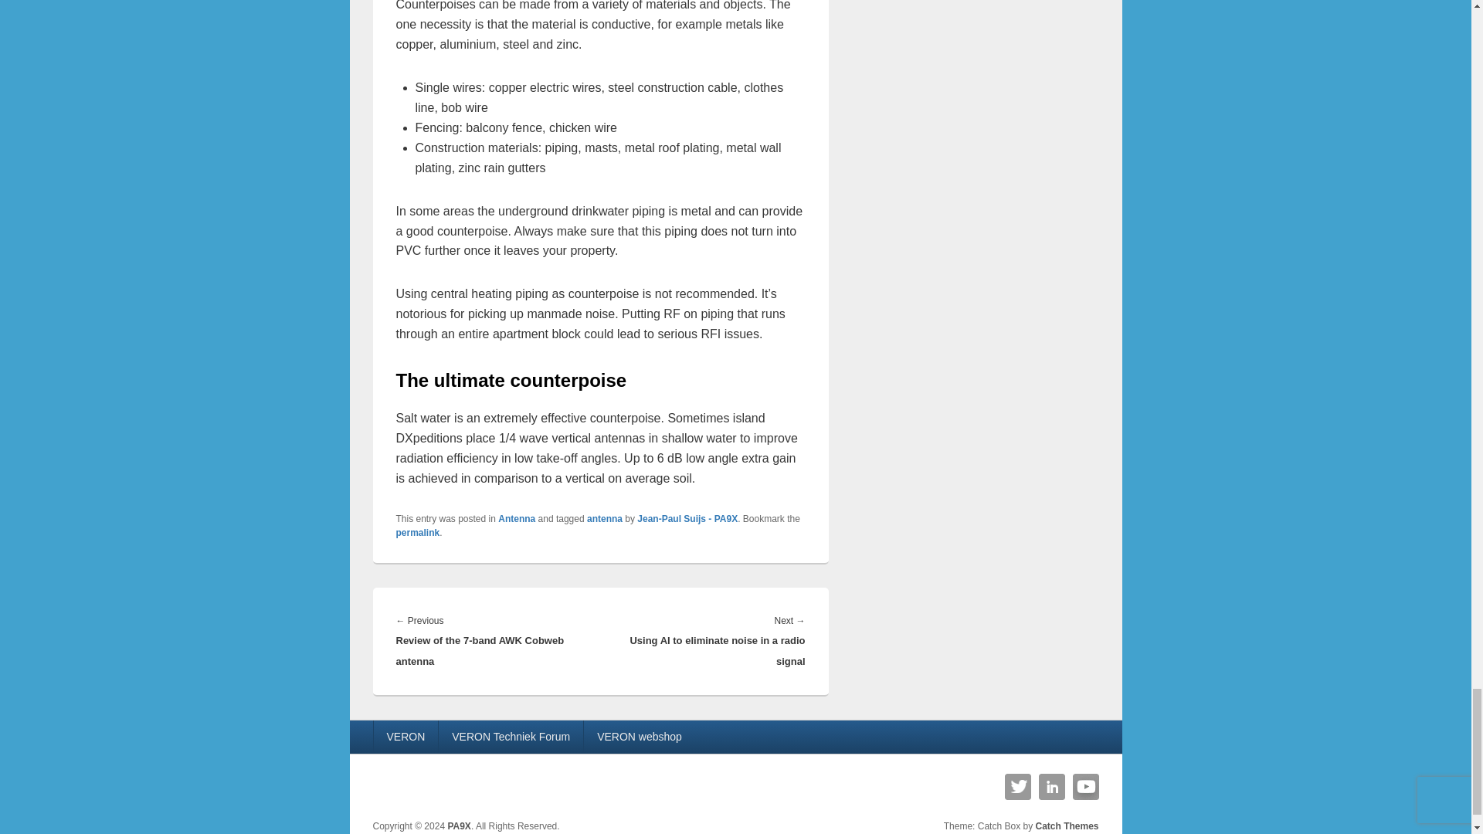  Describe the element at coordinates (687, 519) in the screenshot. I see `Jean-Paul Suijs - PA9X` at that location.